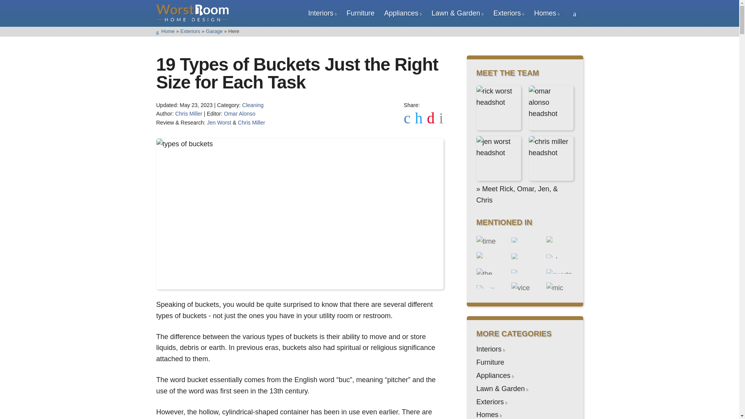 The image size is (745, 419). What do you see at coordinates (219, 123) in the screenshot?
I see `Jen Worst` at bounding box center [219, 123].